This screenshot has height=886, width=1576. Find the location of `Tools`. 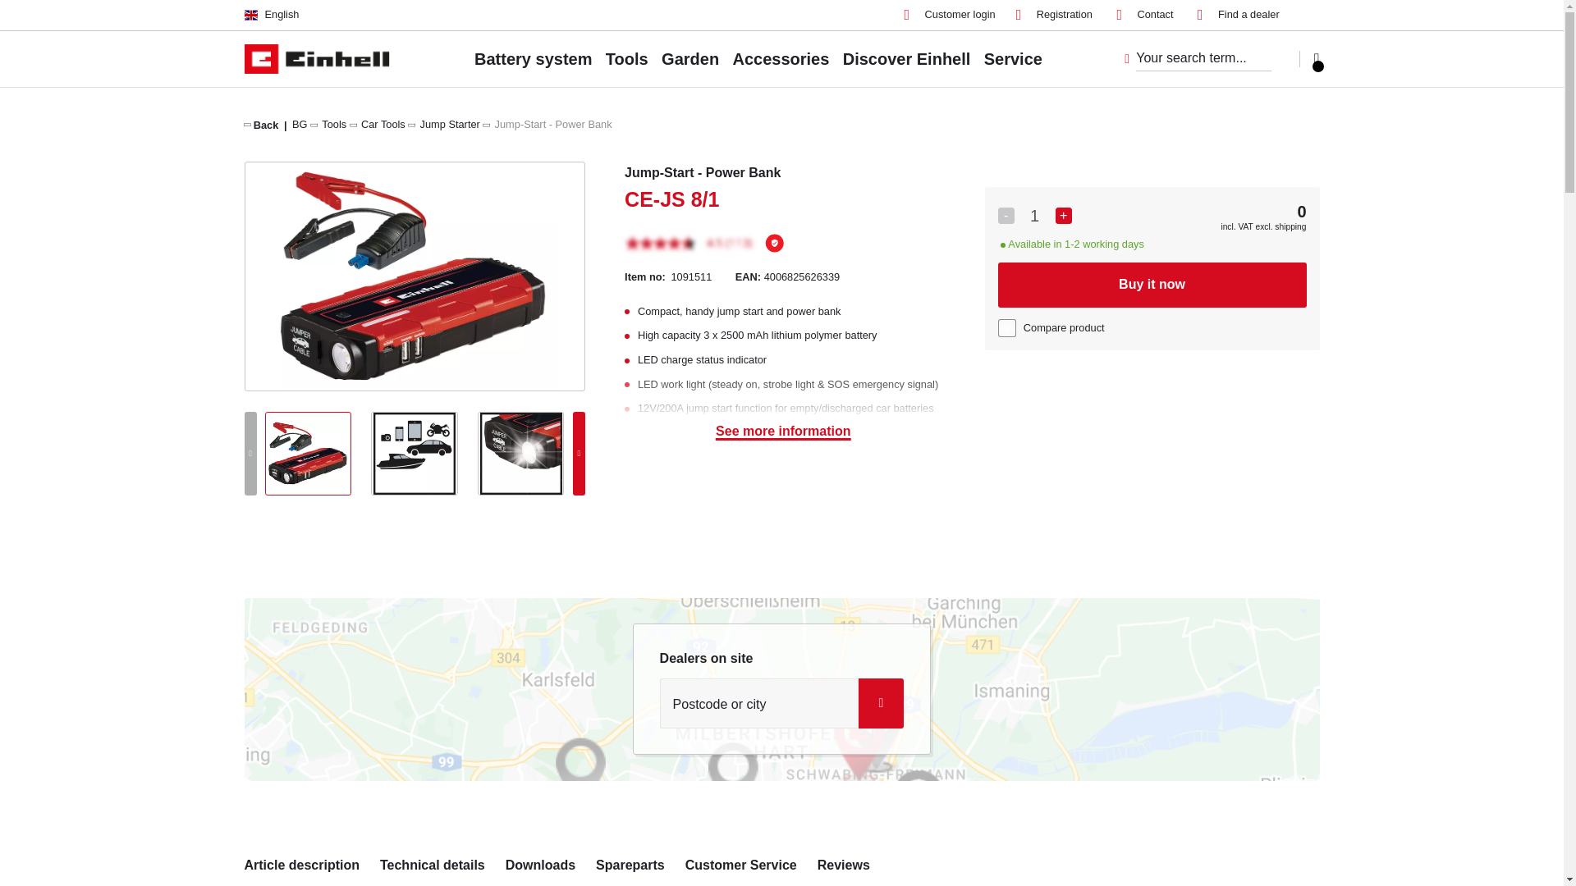

Tools is located at coordinates (333, 123).